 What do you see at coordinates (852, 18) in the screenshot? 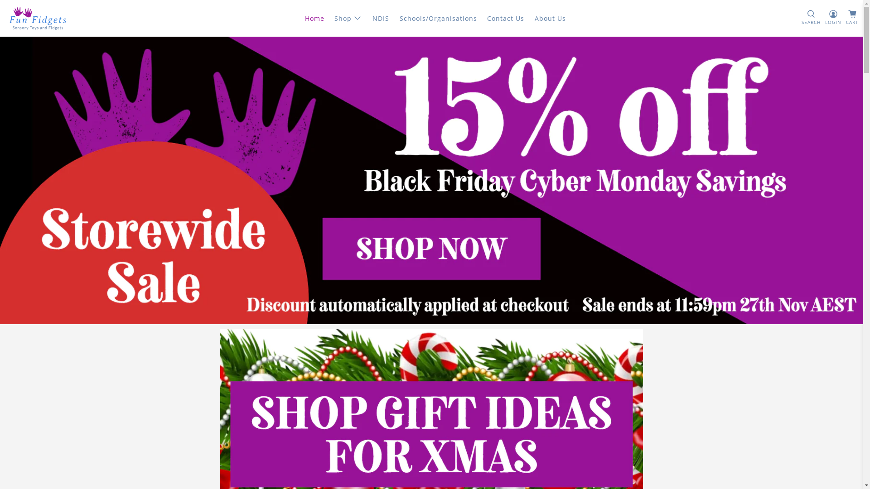
I see `CART` at bounding box center [852, 18].